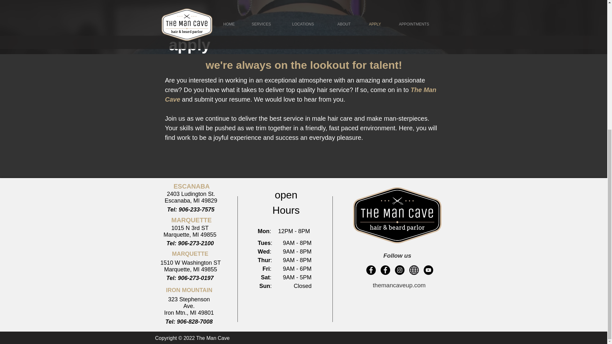 This screenshot has height=344, width=612. Describe the element at coordinates (189, 290) in the screenshot. I see `IRON MOUNTAIN` at that location.